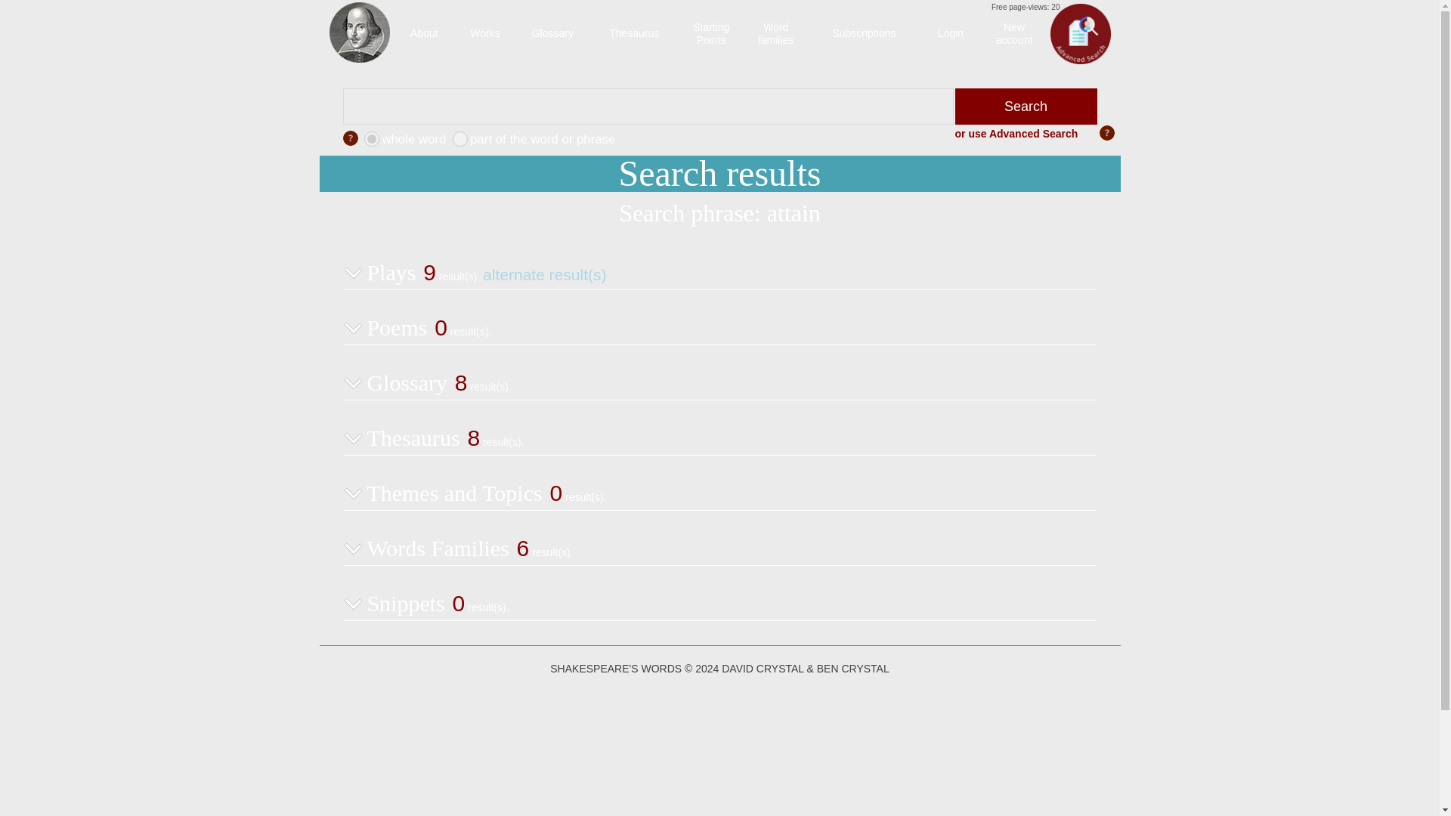 The height and width of the screenshot is (816, 1451). What do you see at coordinates (552, 33) in the screenshot?
I see `RadioWholeWord` at bounding box center [552, 33].